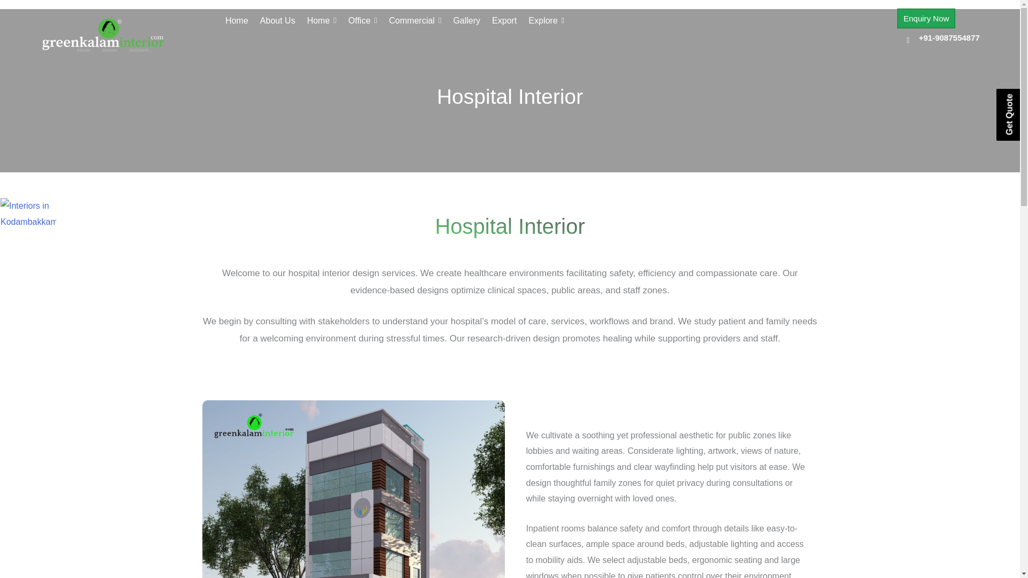 The width and height of the screenshot is (1028, 578). What do you see at coordinates (321, 20) in the screenshot?
I see `Home` at bounding box center [321, 20].